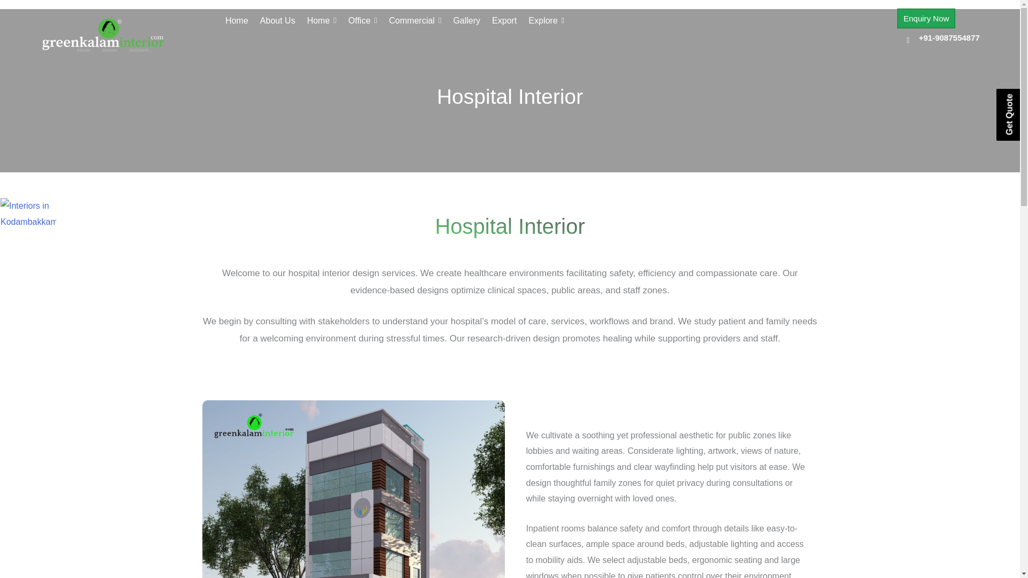 The width and height of the screenshot is (1028, 578). What do you see at coordinates (321, 20) in the screenshot?
I see `Home` at bounding box center [321, 20].